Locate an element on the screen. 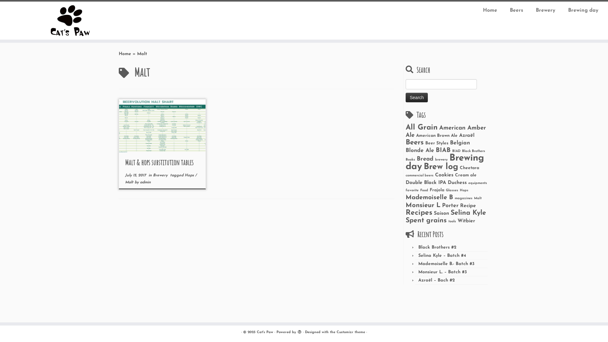  Selina Kyle is located at coordinates (468, 213).